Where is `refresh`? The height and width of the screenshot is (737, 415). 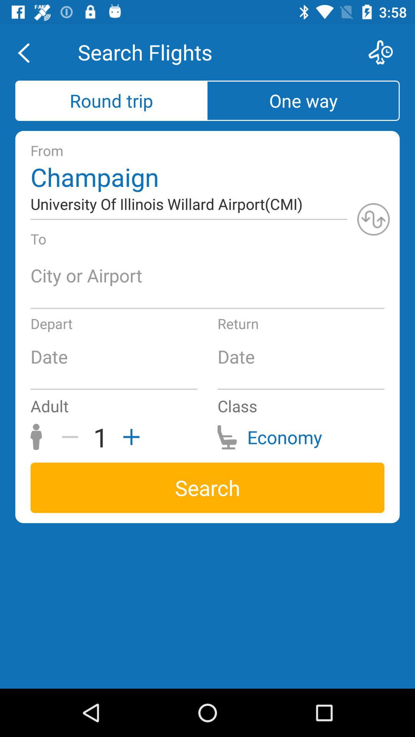 refresh is located at coordinates (373, 219).